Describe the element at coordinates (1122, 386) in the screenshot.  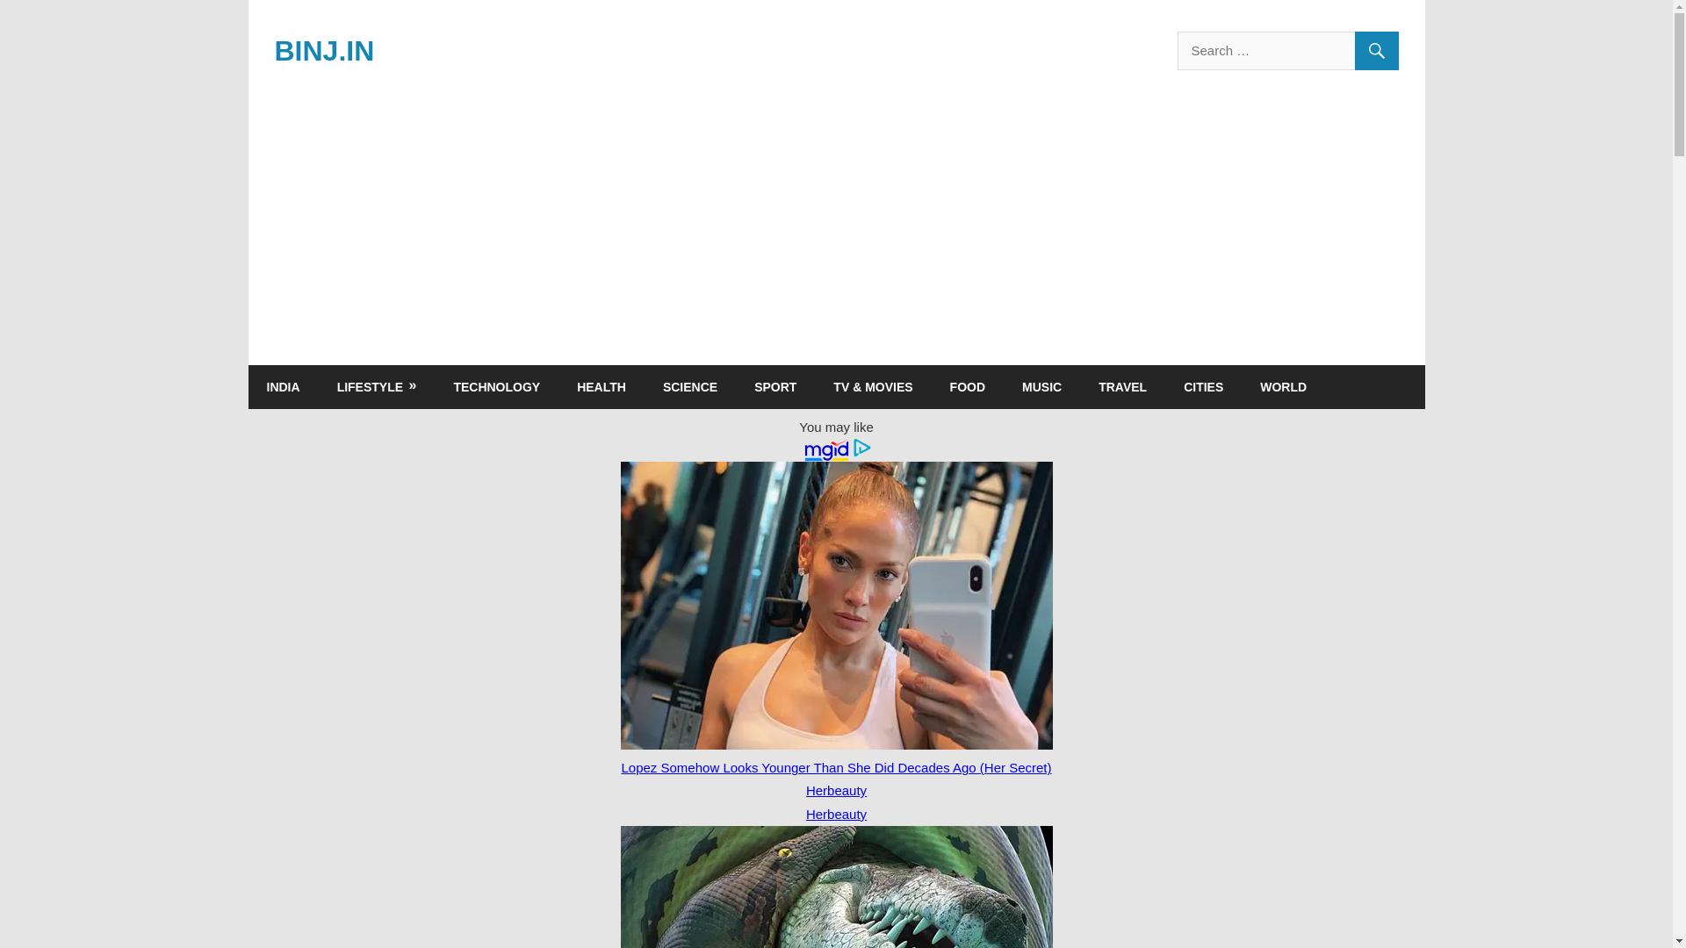
I see `TRAVEL` at that location.